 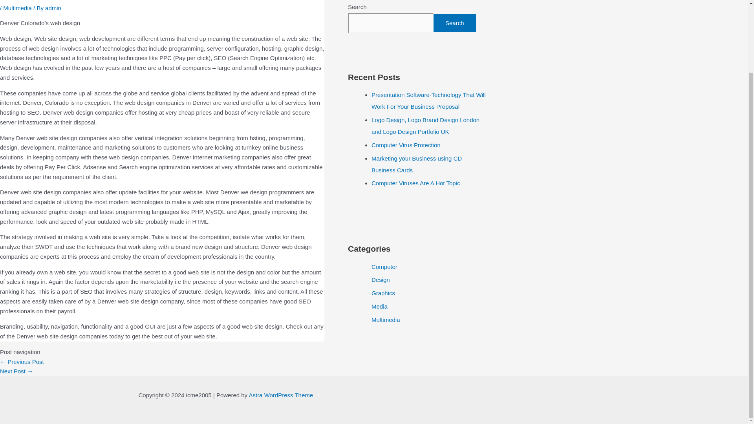 I want to click on Computer Viruses Are A Hot Topic, so click(x=415, y=183).